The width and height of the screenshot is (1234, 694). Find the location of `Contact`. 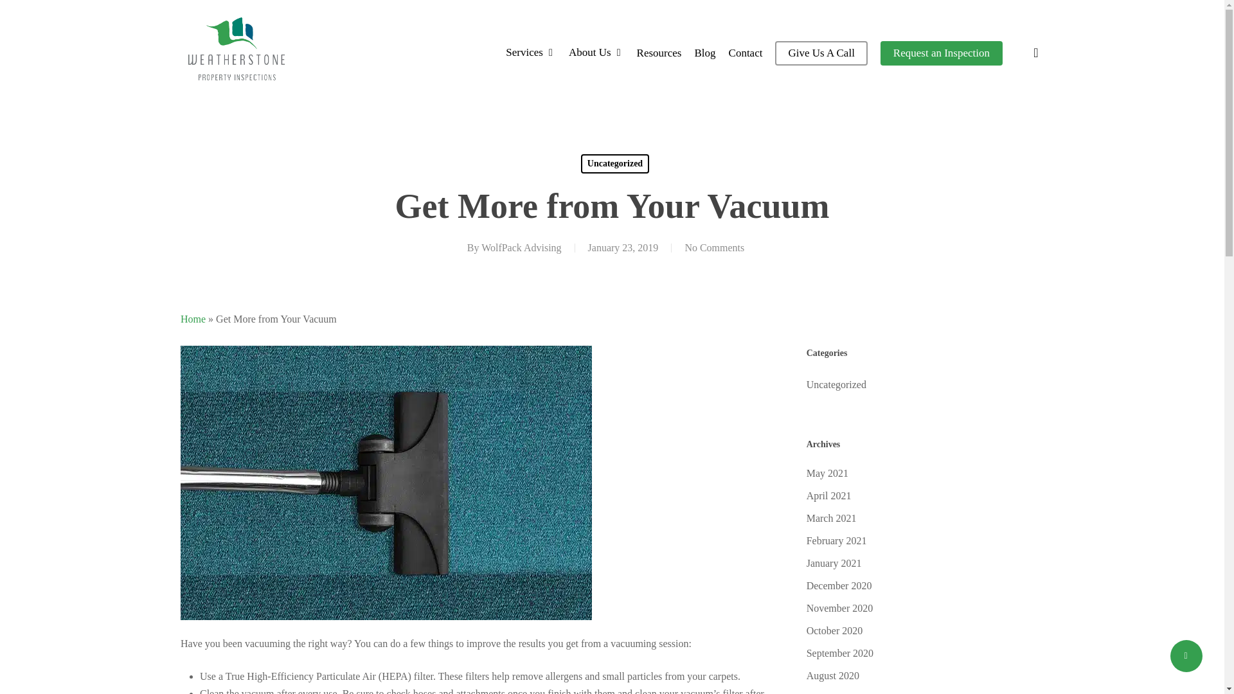

Contact is located at coordinates (746, 53).